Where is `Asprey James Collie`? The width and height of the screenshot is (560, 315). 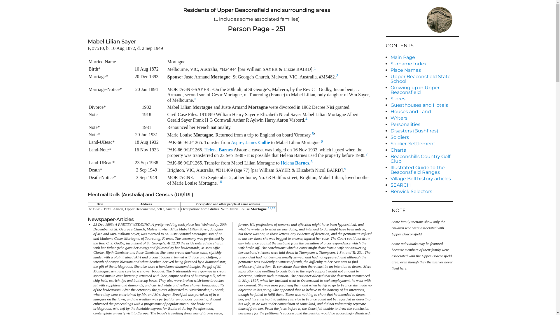 Asprey James Collie is located at coordinates (250, 142).